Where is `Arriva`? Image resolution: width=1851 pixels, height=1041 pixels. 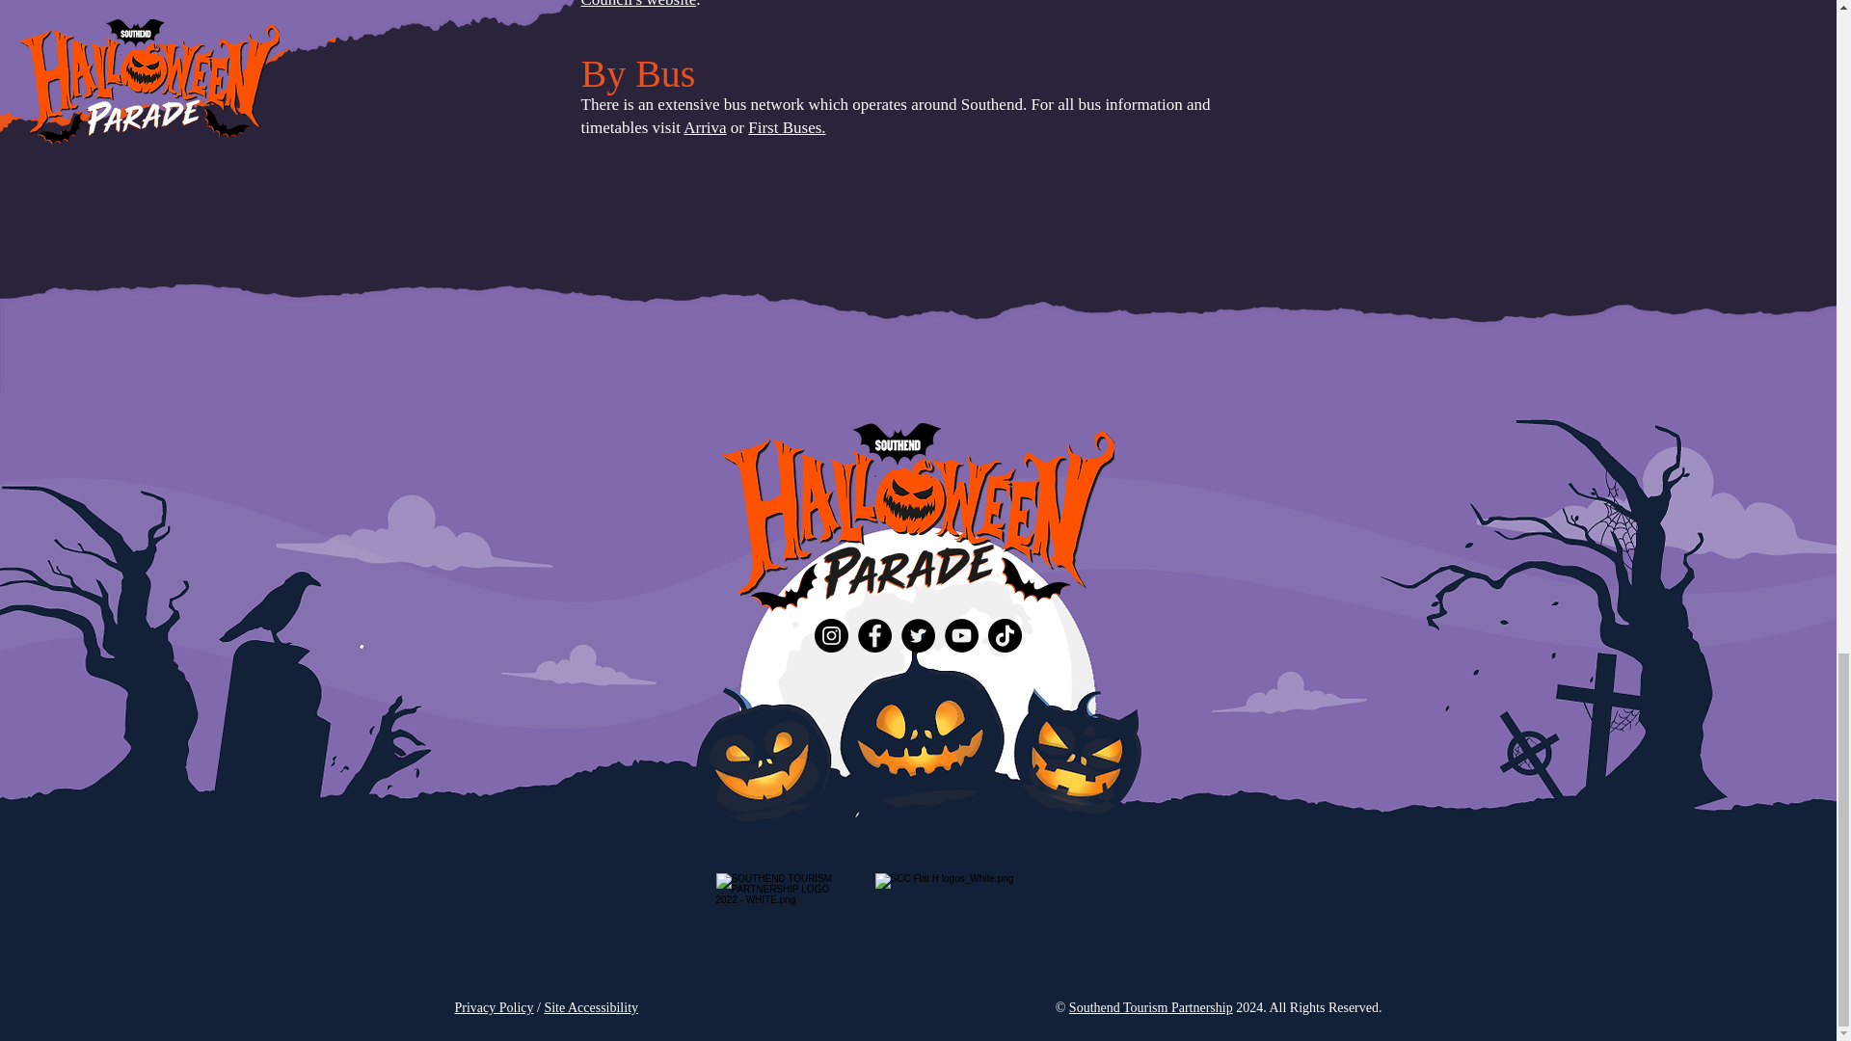 Arriva is located at coordinates (704, 127).